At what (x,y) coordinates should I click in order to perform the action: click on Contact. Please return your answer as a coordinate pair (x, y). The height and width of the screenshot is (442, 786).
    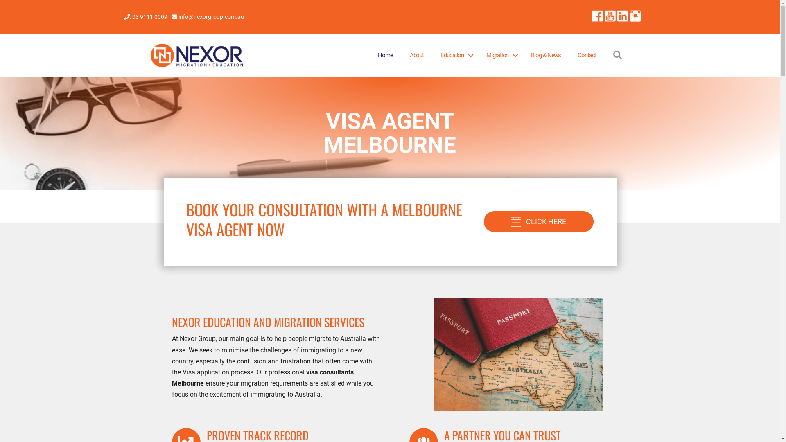
    Looking at the image, I should click on (587, 56).